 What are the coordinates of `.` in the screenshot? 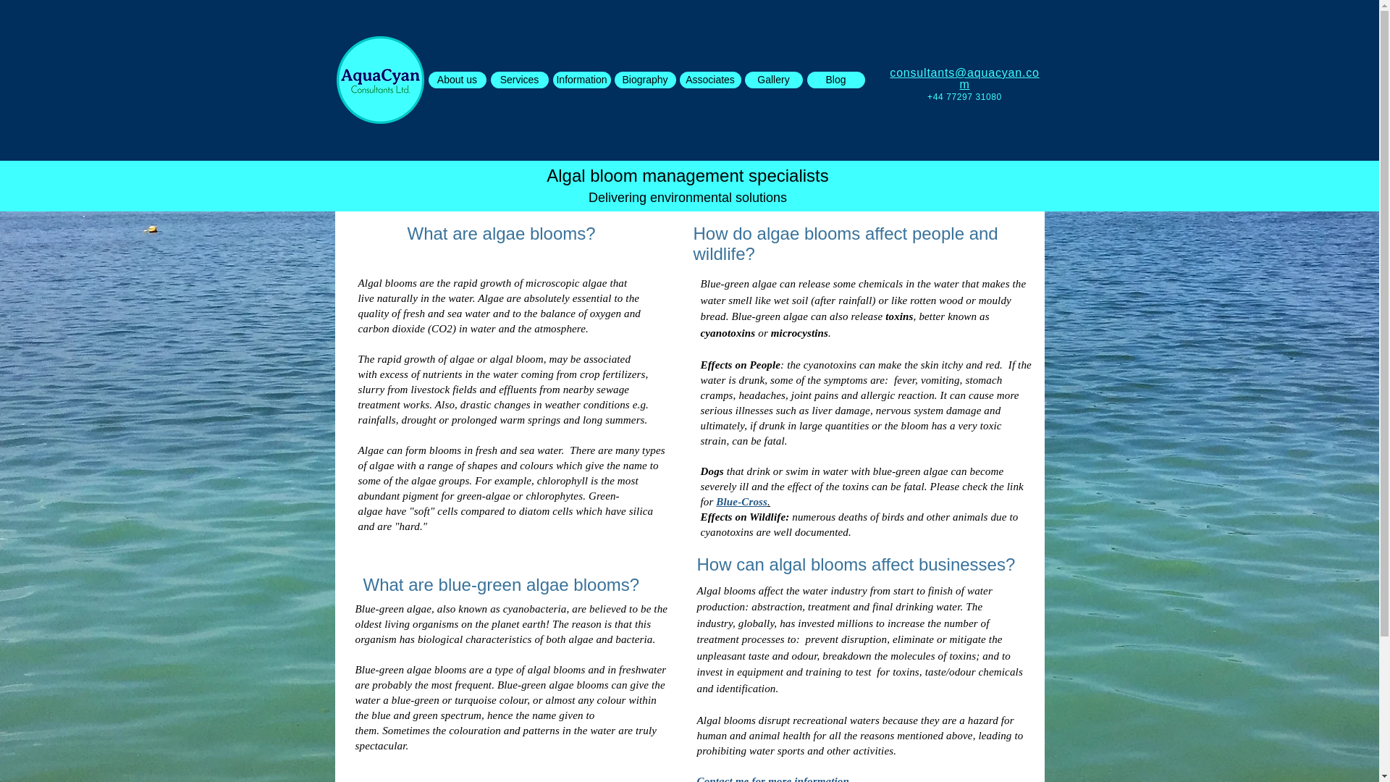 It's located at (768, 500).